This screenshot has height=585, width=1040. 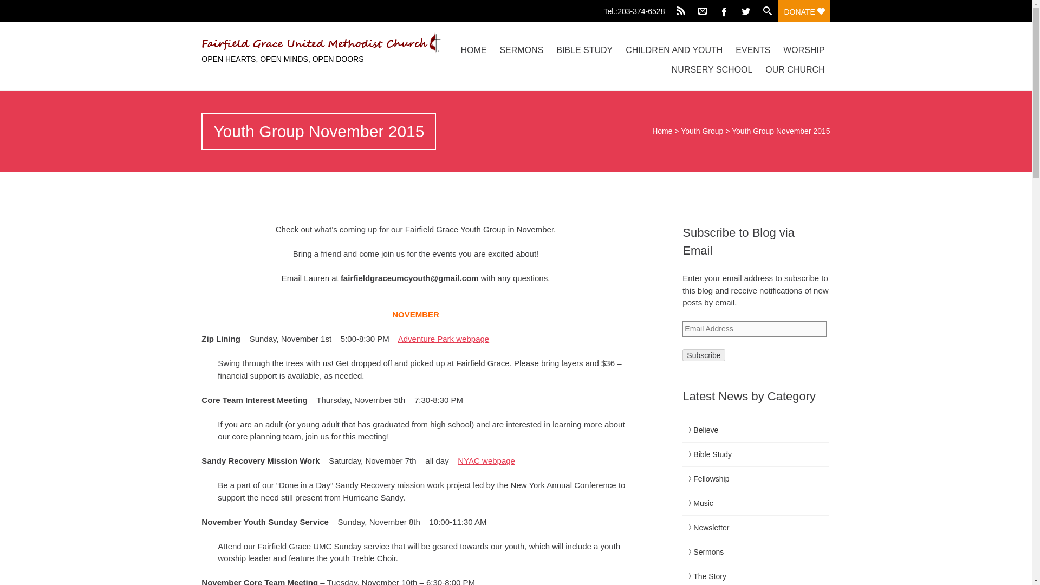 I want to click on SERMONS, so click(x=521, y=50).